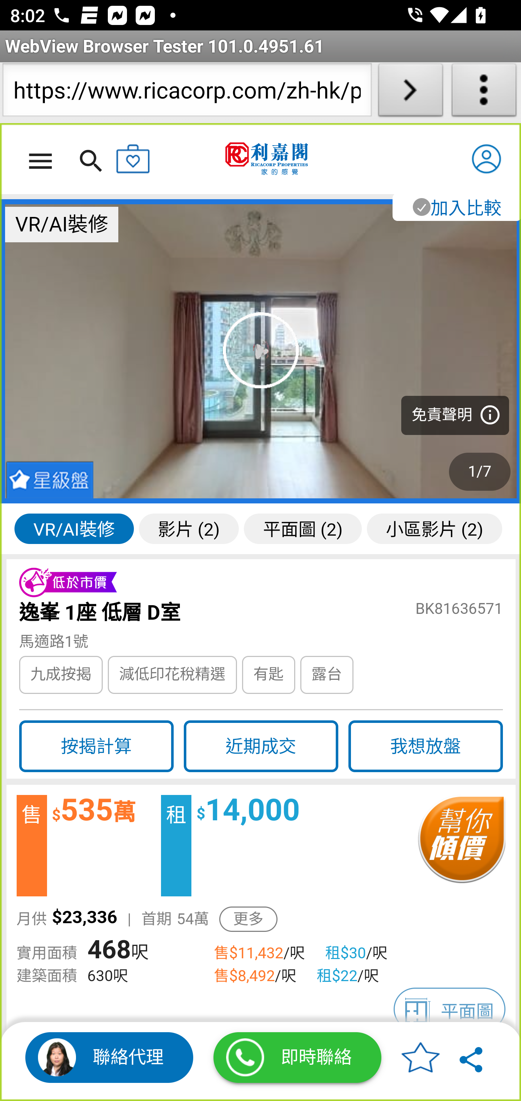 This screenshot has height=1101, width=521. I want to click on Load URL, so click(410, 93).